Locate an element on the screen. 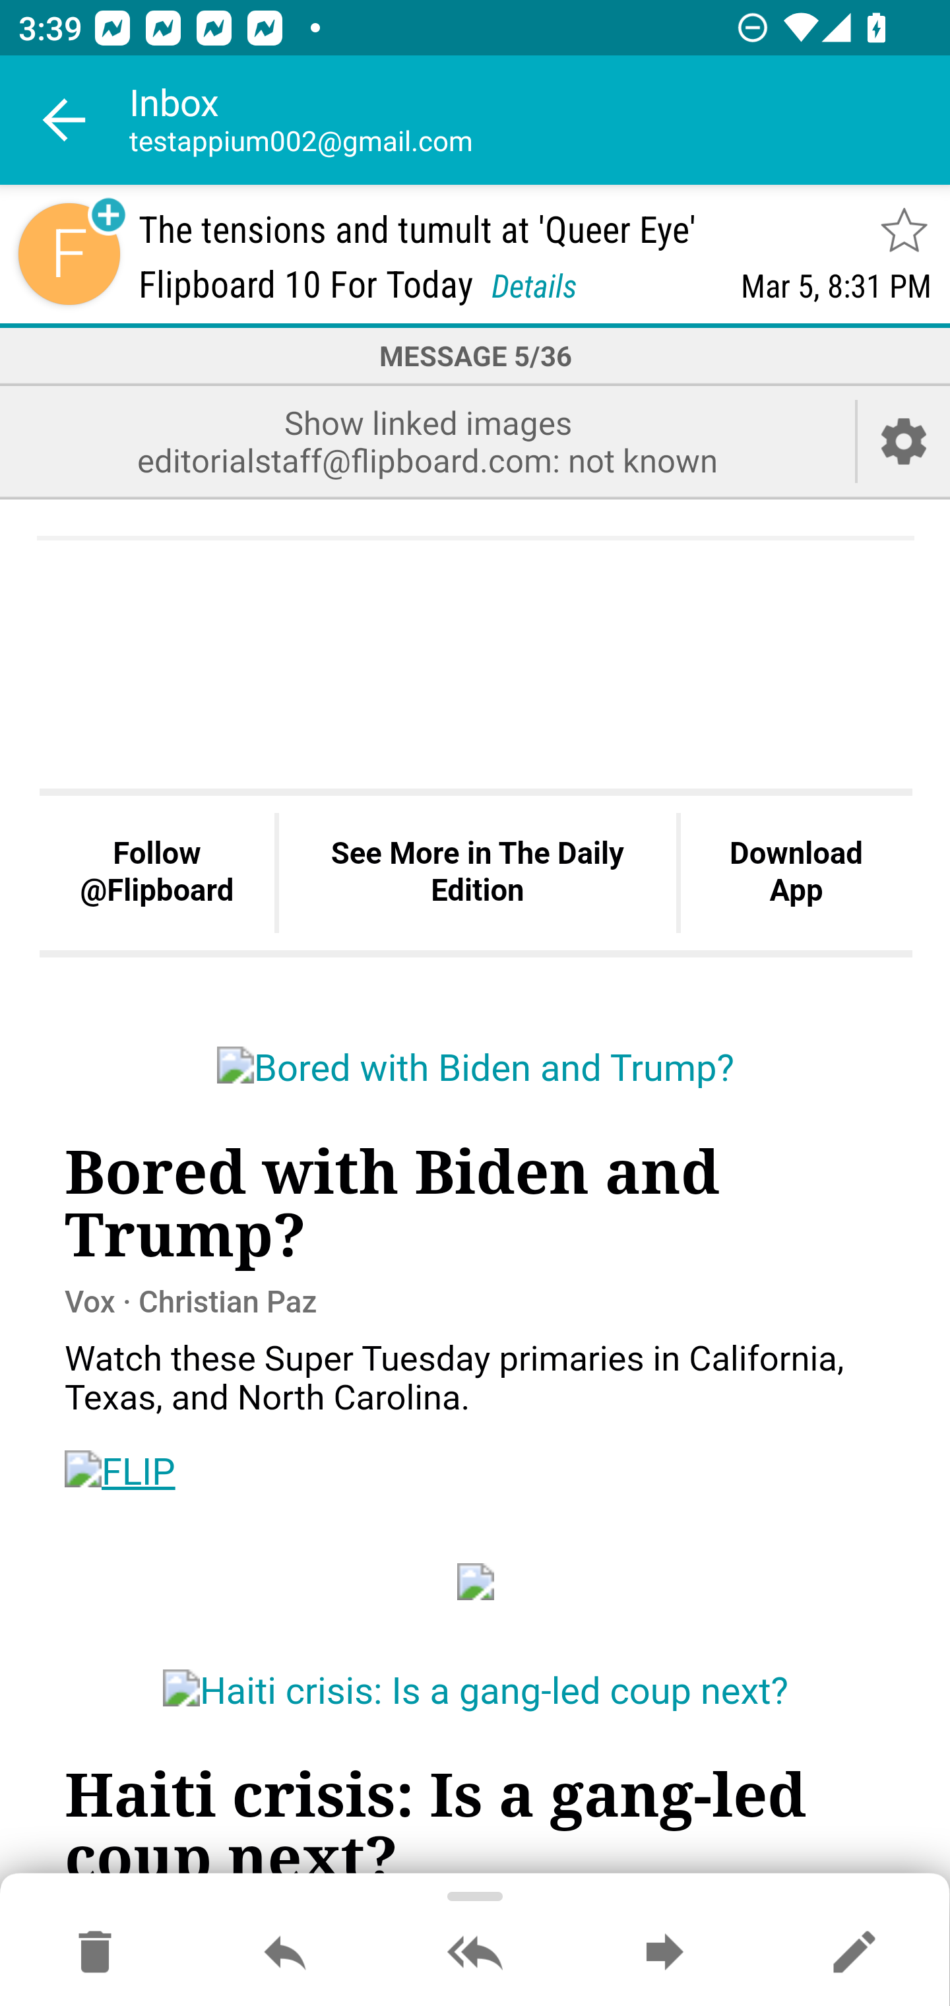  Move to Deleted is located at coordinates (95, 1953).